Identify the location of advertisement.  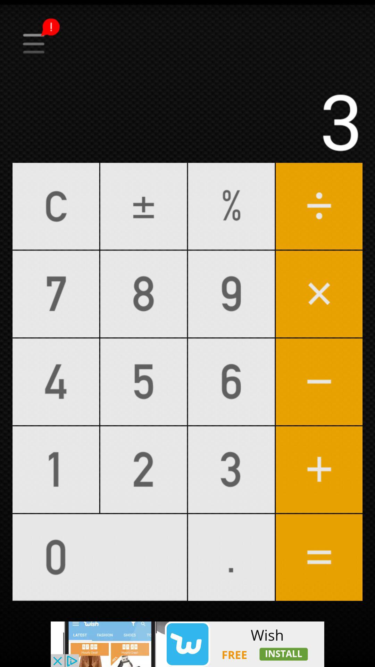
(187, 644).